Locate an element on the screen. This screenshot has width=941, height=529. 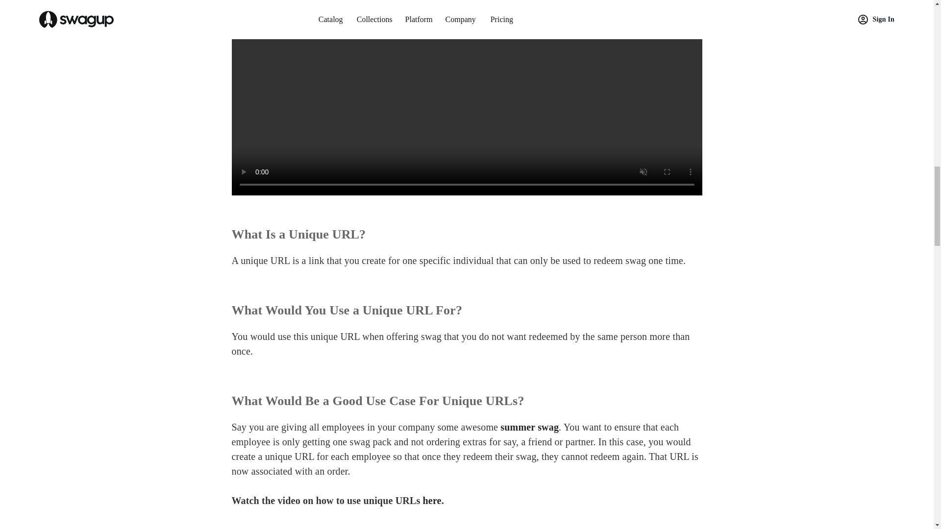
SwagUp Dashboard Demo Redeem Page Demos :: Unique Urls is located at coordinates (360, 526).